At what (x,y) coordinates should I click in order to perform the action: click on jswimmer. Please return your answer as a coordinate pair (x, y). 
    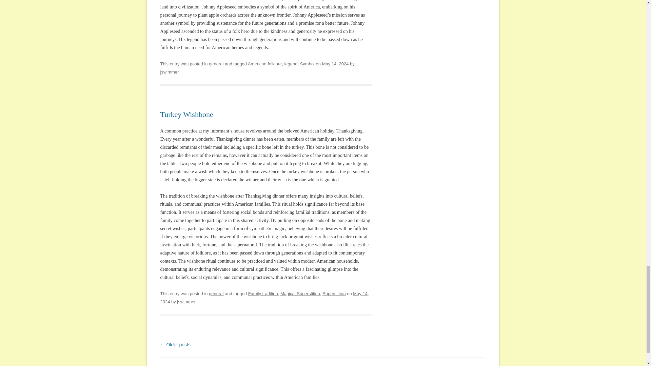
    Looking at the image, I should click on (169, 72).